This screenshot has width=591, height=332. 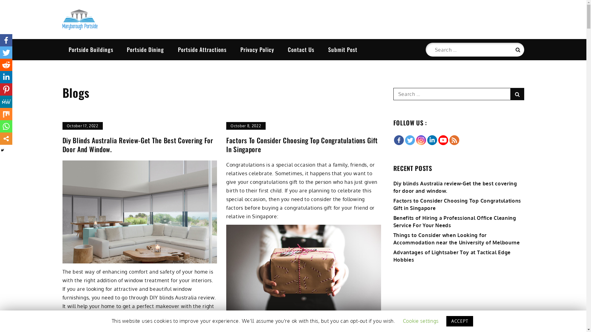 What do you see at coordinates (399, 140) in the screenshot?
I see `Facebook` at bounding box center [399, 140].